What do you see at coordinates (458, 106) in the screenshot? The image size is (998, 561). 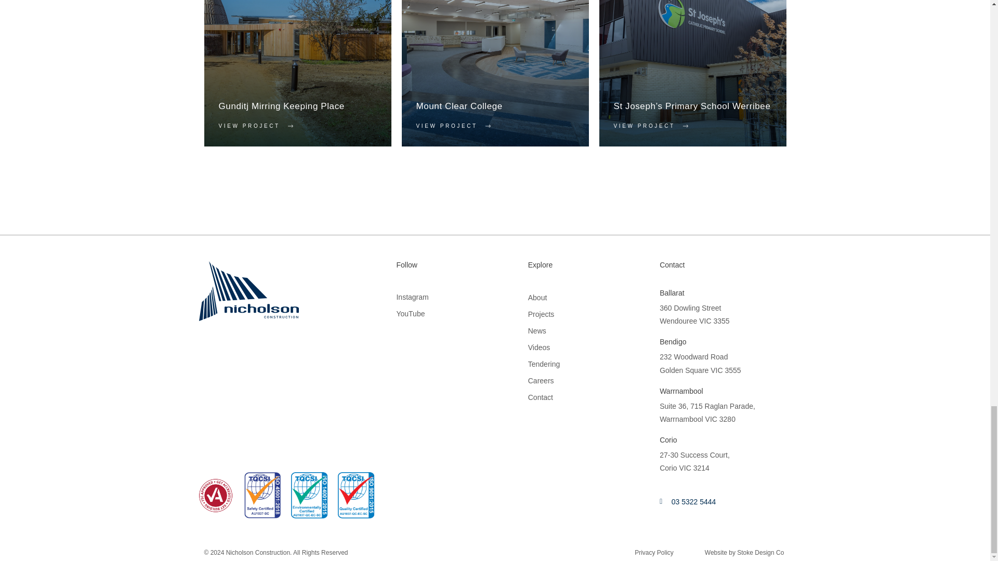 I see `Mount Clear College` at bounding box center [458, 106].